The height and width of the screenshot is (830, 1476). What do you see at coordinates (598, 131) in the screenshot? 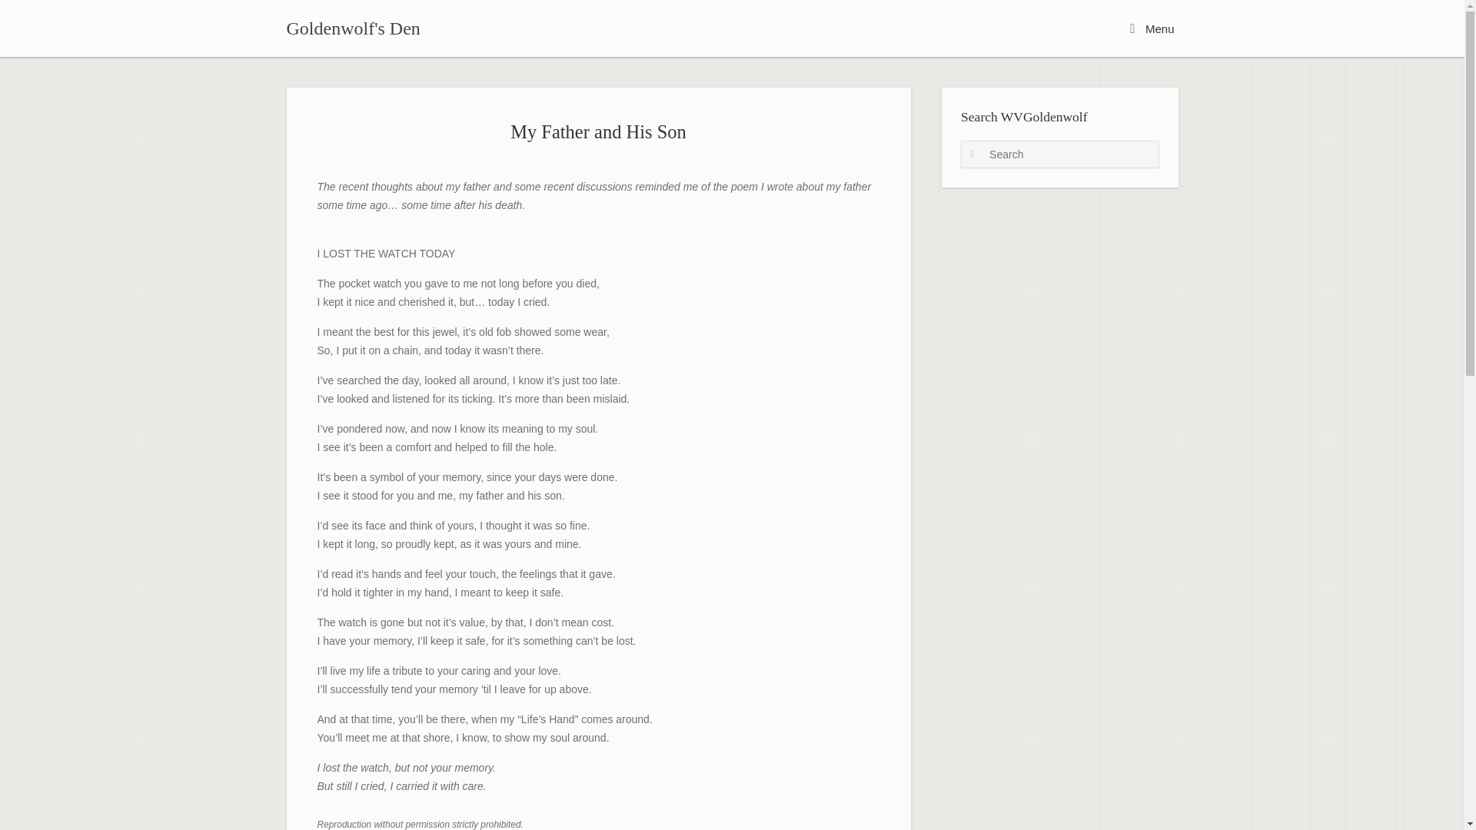
I see `Permalink to My Father and His Son` at bounding box center [598, 131].